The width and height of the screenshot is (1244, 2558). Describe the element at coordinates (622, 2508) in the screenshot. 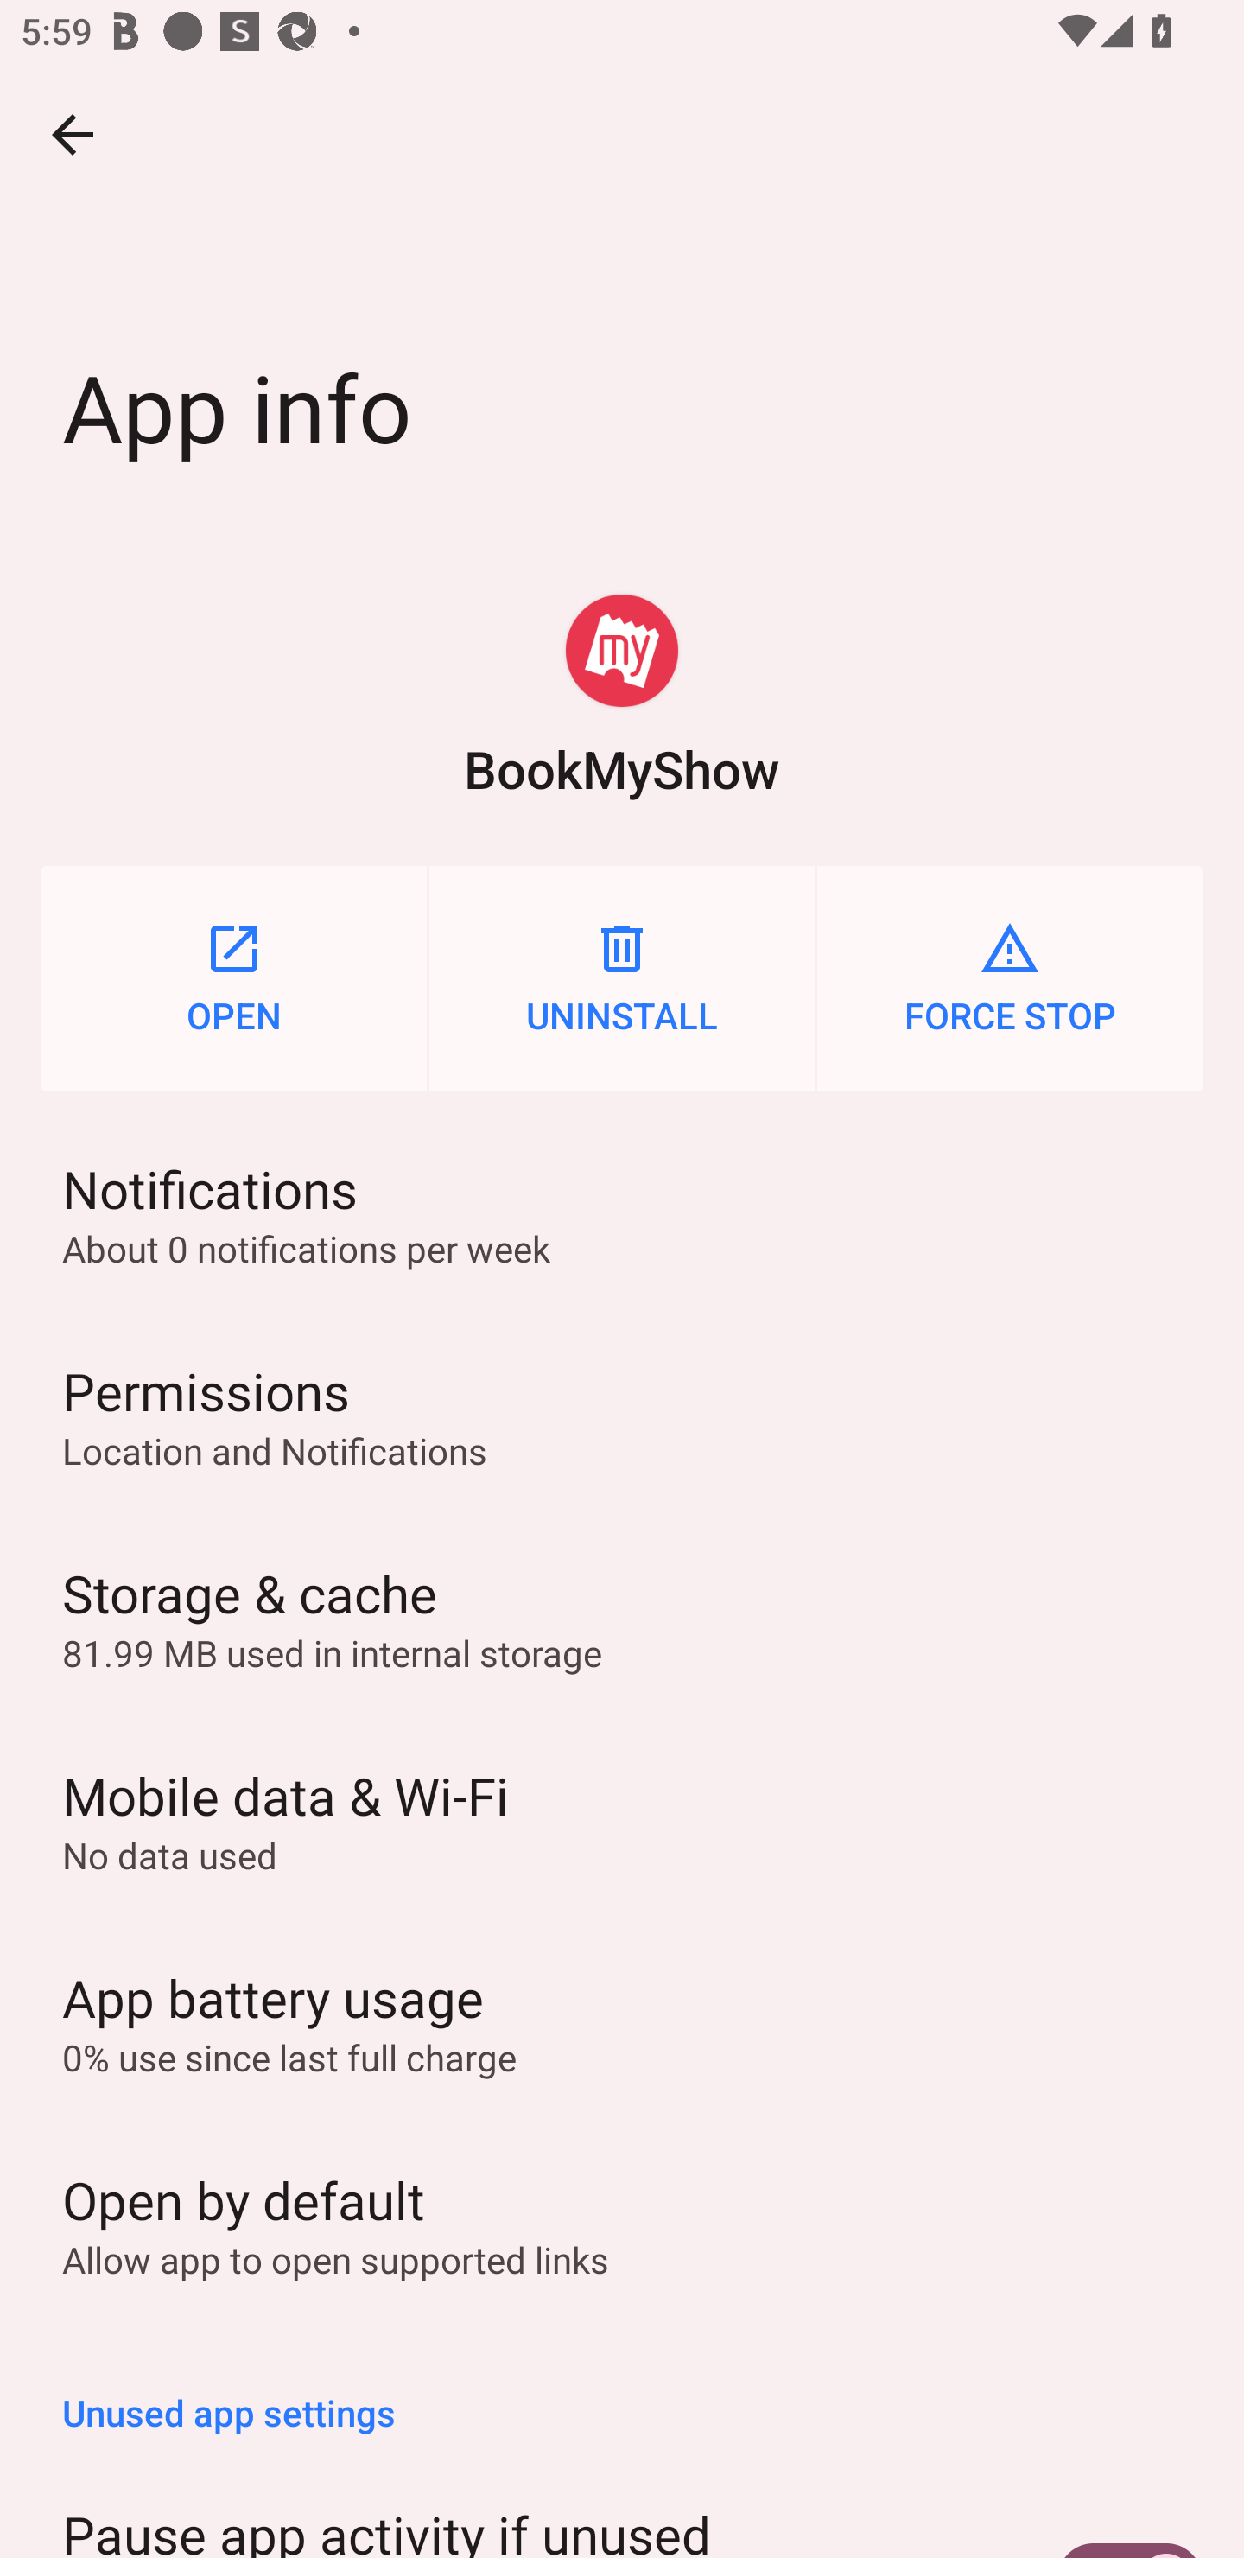

I see `Pause app activity if unused` at that location.